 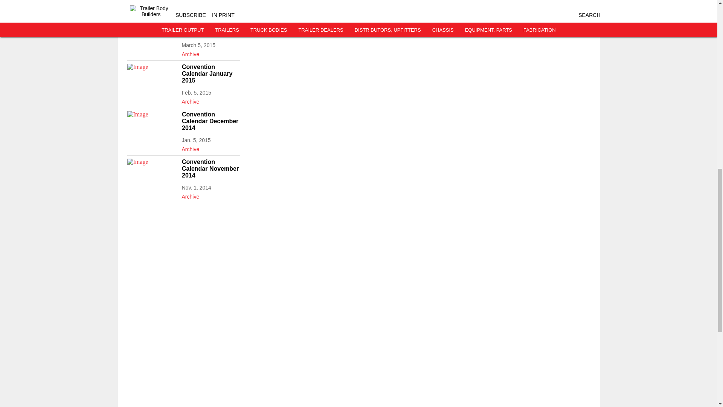 What do you see at coordinates (210, 5) in the screenshot?
I see `Archive` at bounding box center [210, 5].